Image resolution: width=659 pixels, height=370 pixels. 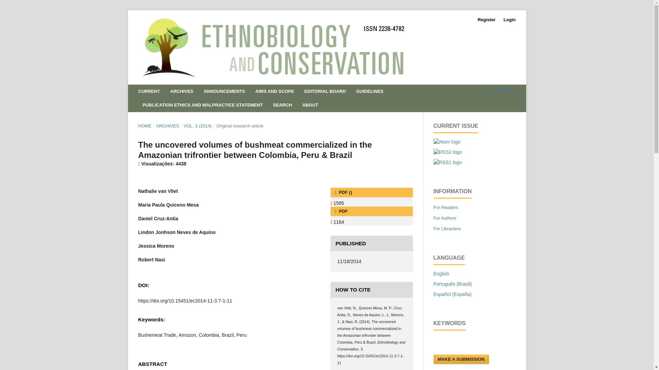 I want to click on SEARCH, so click(x=282, y=106).